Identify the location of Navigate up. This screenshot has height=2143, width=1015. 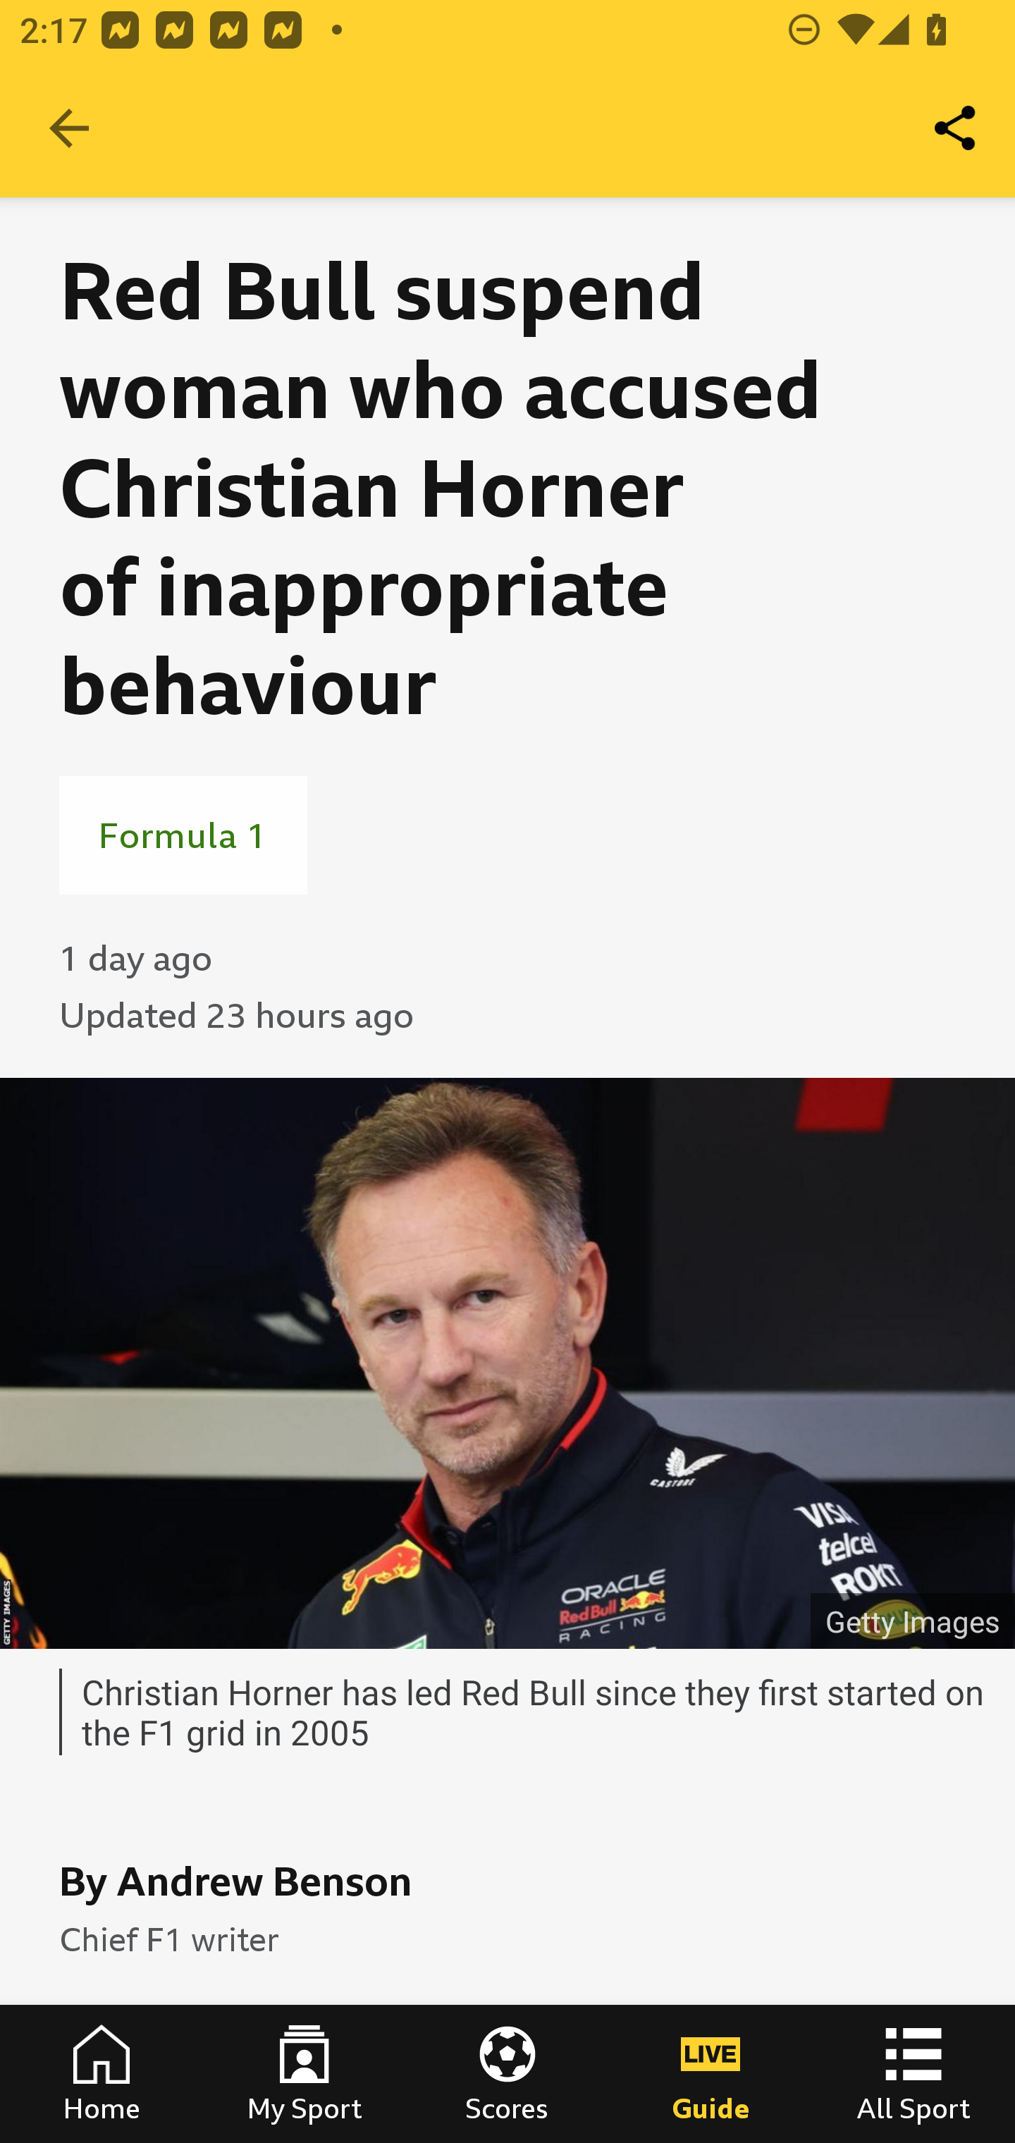
(69, 128).